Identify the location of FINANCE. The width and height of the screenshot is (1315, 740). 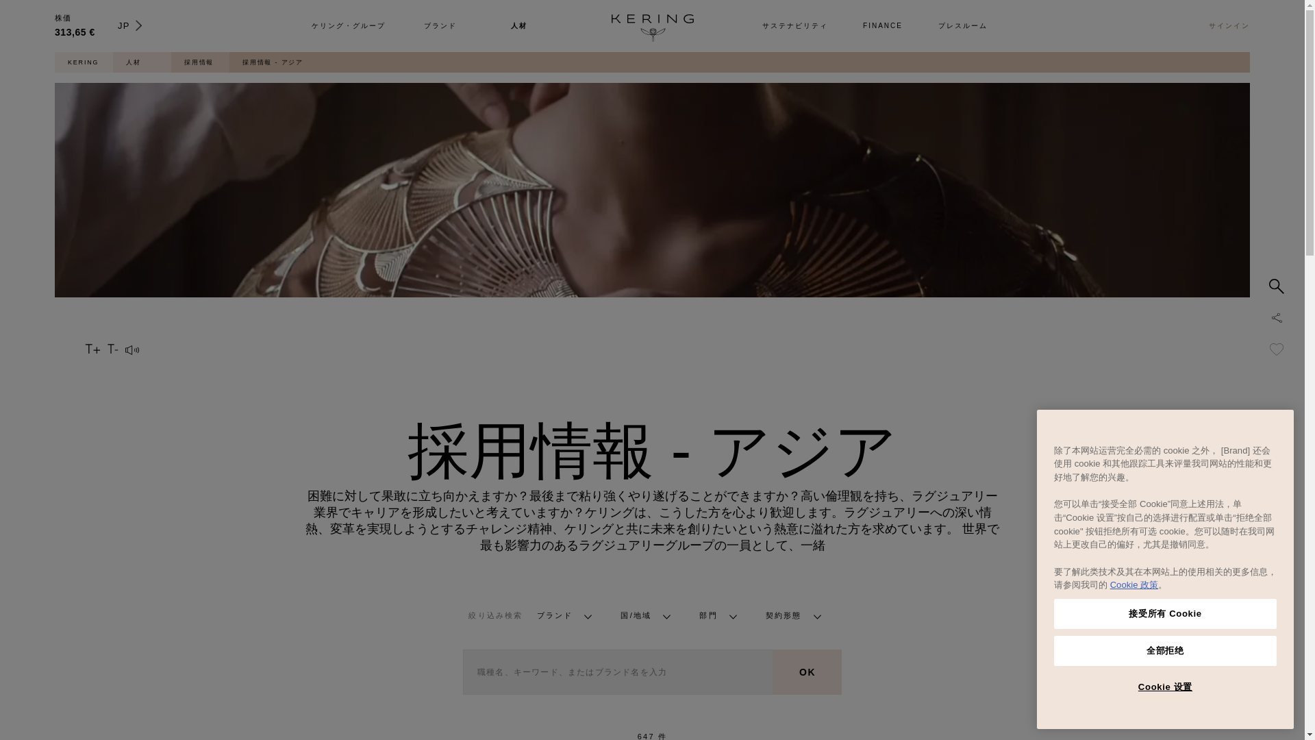
(884, 26).